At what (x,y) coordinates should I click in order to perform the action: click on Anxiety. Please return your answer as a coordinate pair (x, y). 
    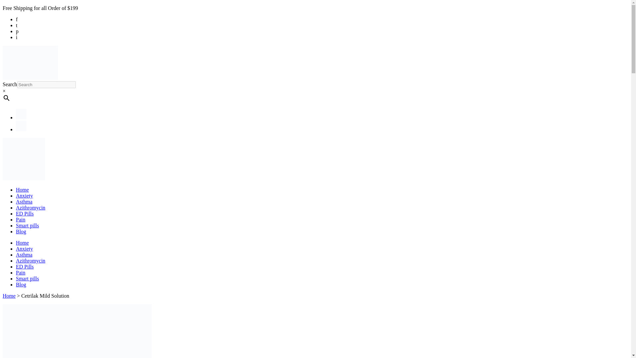
    Looking at the image, I should click on (25, 196).